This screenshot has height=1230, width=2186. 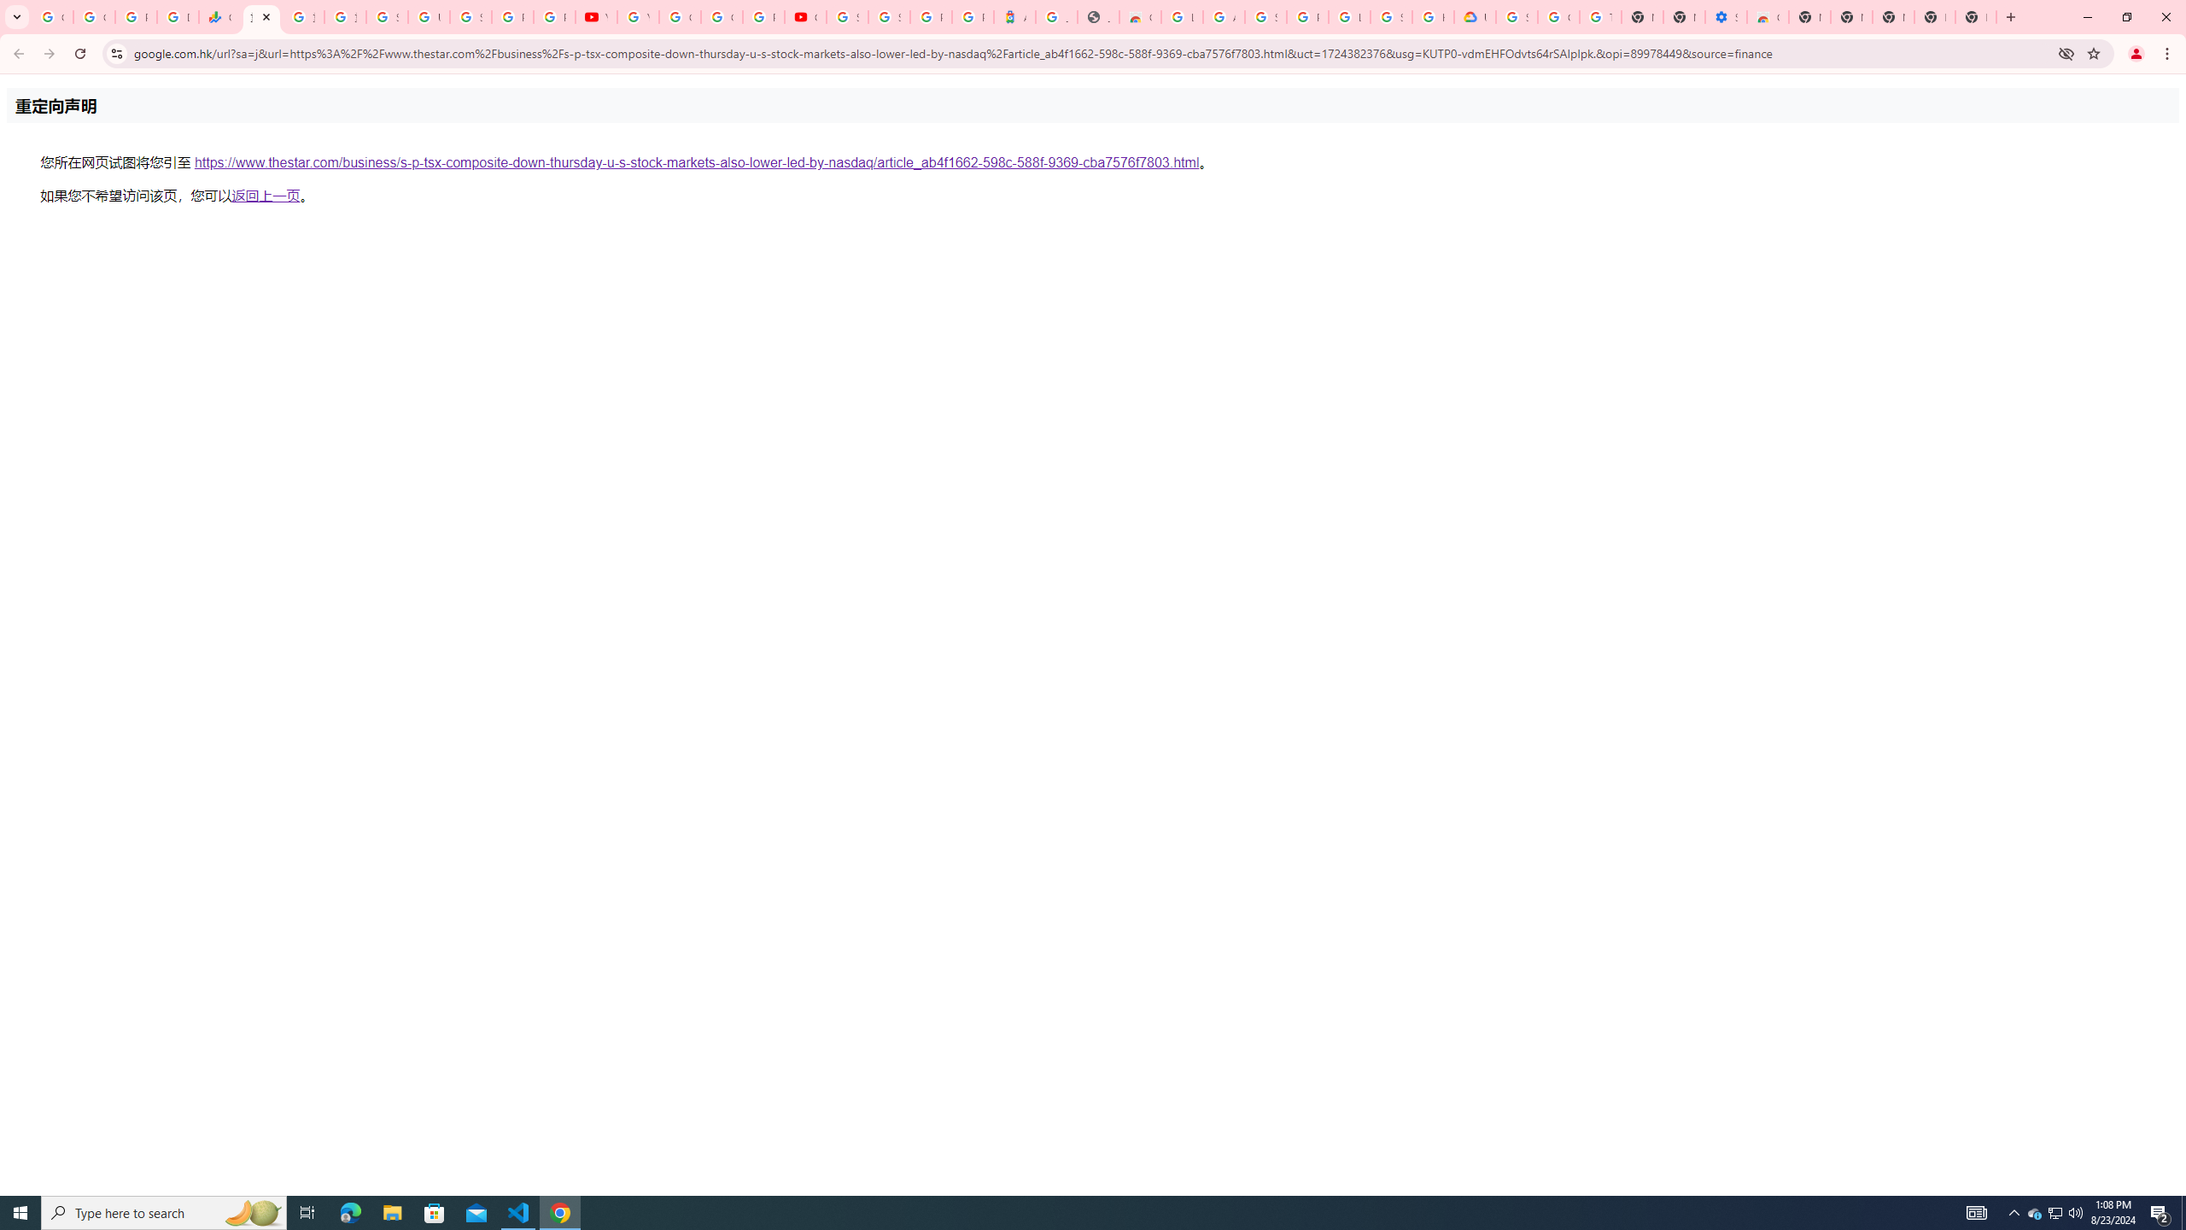 I want to click on Atour Hotel - Google hotels, so click(x=1014, y=17).